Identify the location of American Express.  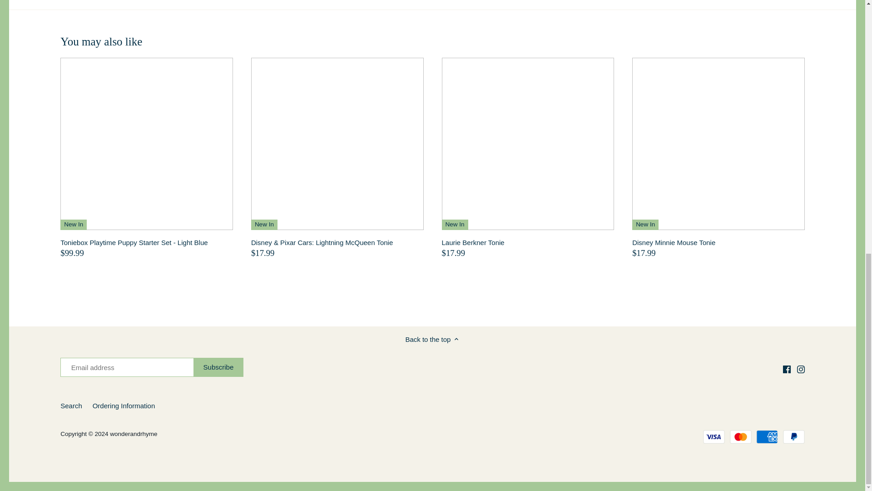
(767, 437).